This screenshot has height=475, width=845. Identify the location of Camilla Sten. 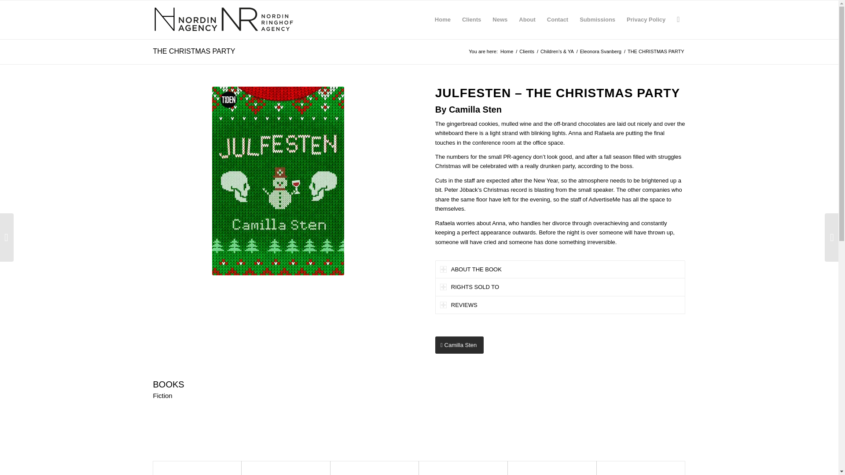
(459, 345).